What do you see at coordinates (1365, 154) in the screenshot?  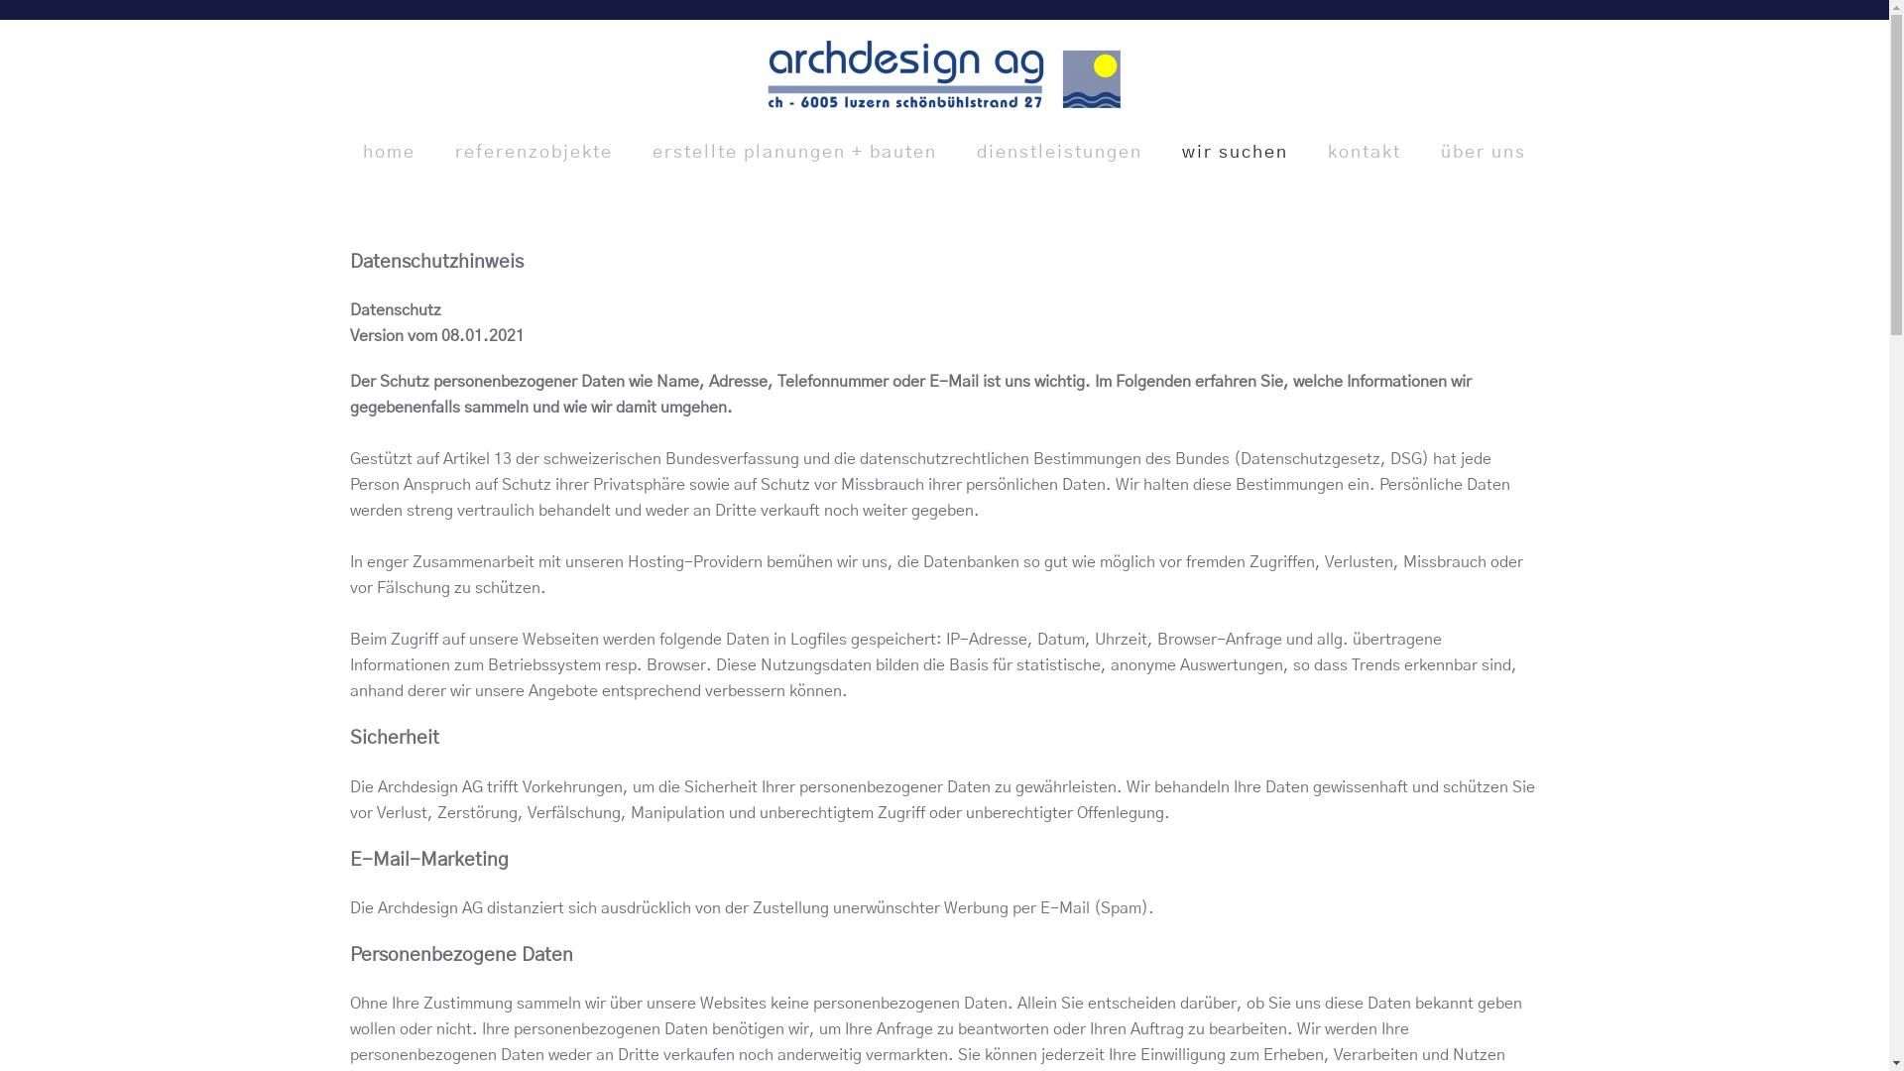 I see `kontakt` at bounding box center [1365, 154].